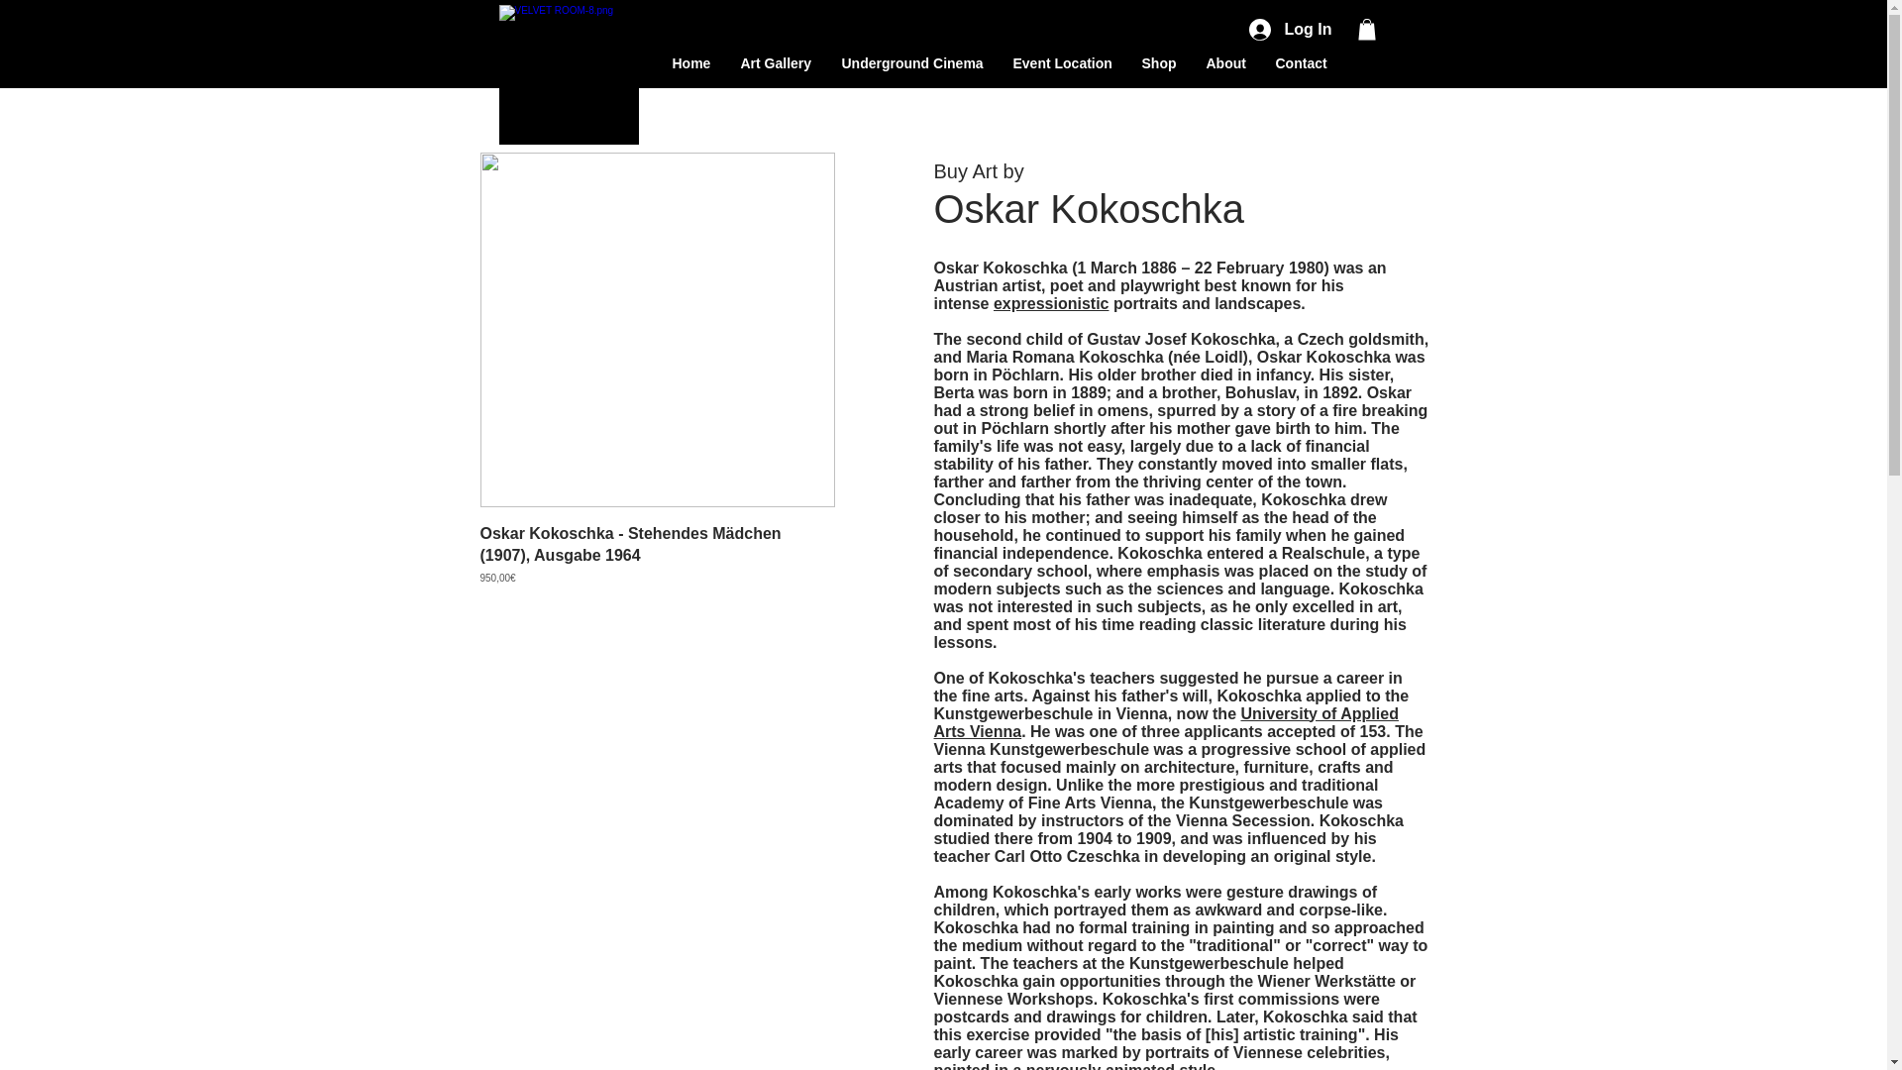  What do you see at coordinates (1165, 722) in the screenshot?
I see `University of Applied Arts Vienna` at bounding box center [1165, 722].